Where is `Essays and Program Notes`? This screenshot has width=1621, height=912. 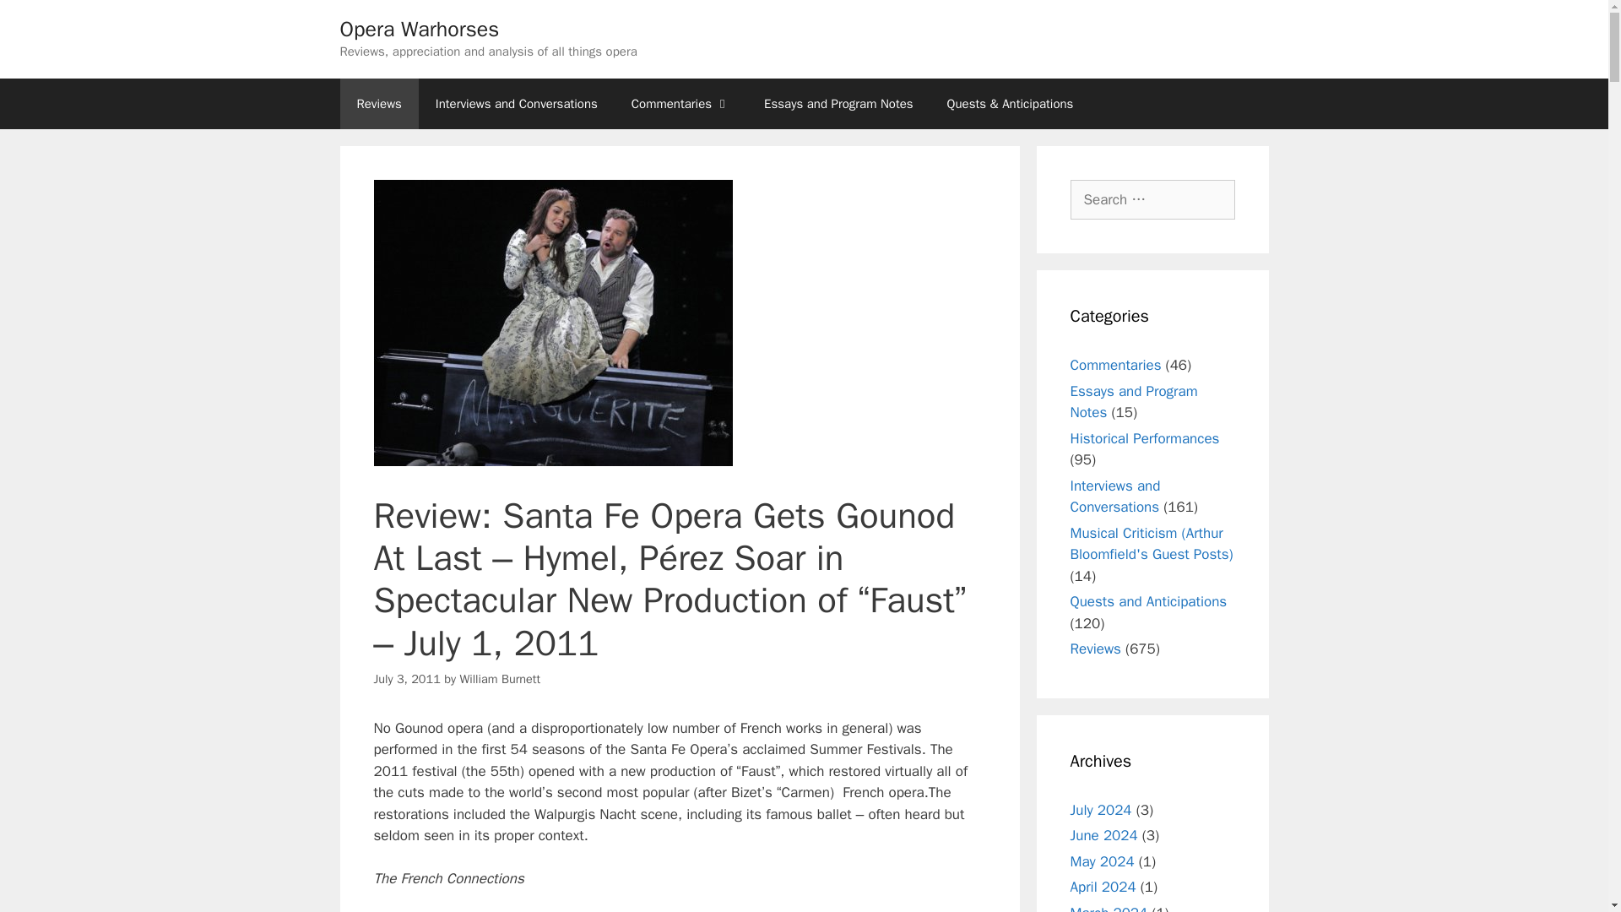 Essays and Program Notes is located at coordinates (838, 103).